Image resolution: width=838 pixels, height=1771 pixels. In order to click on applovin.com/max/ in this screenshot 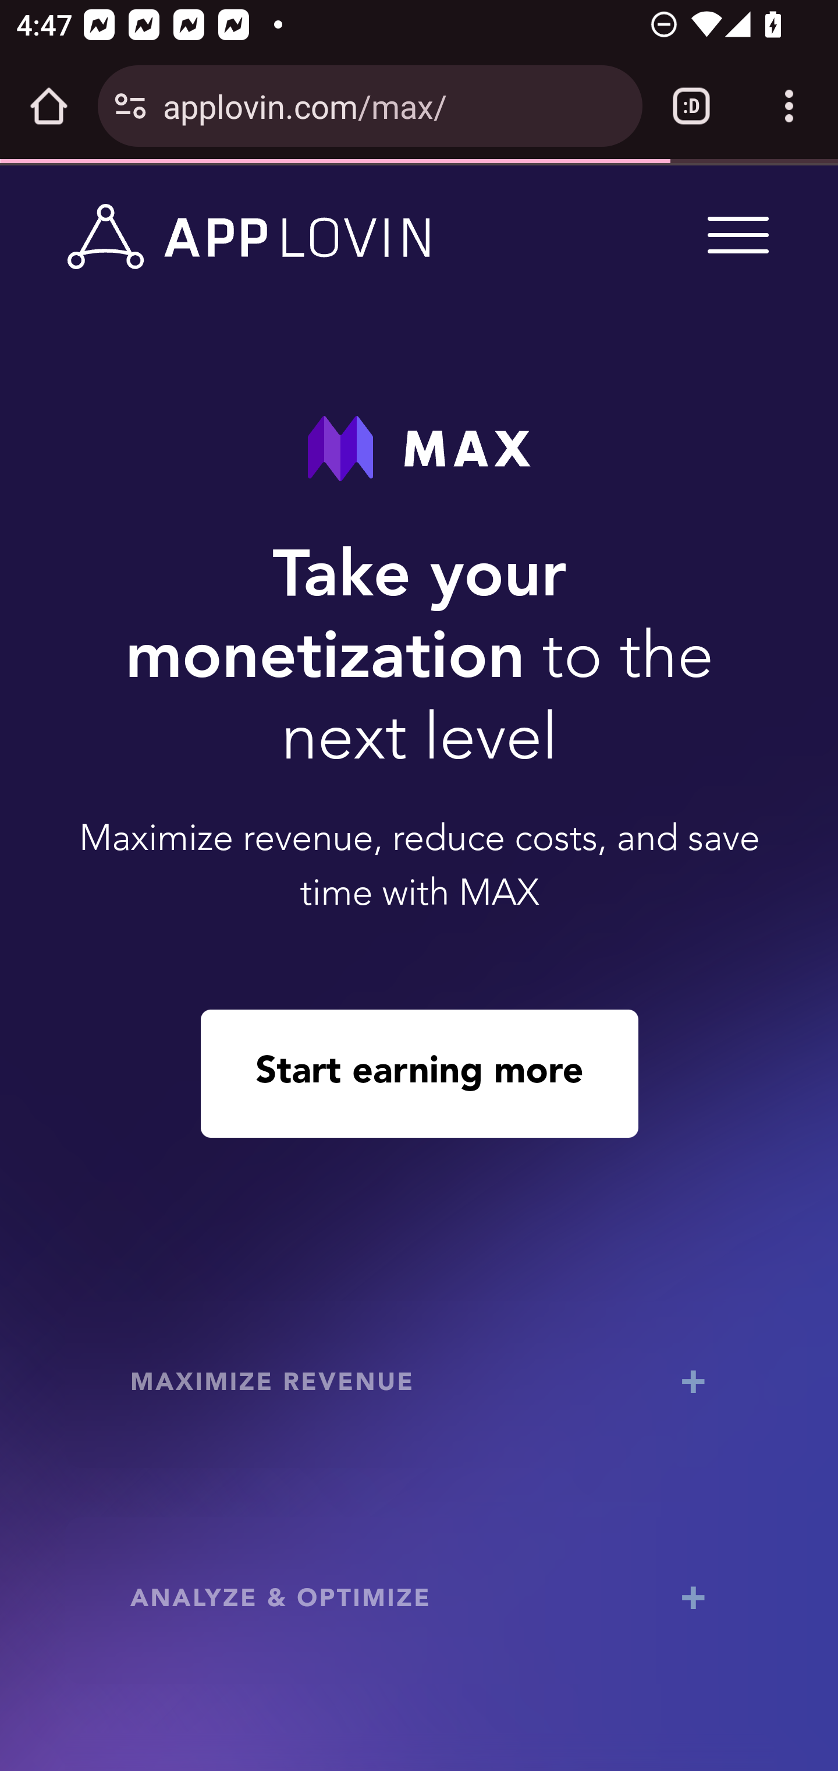, I will do `click(394, 105)`.